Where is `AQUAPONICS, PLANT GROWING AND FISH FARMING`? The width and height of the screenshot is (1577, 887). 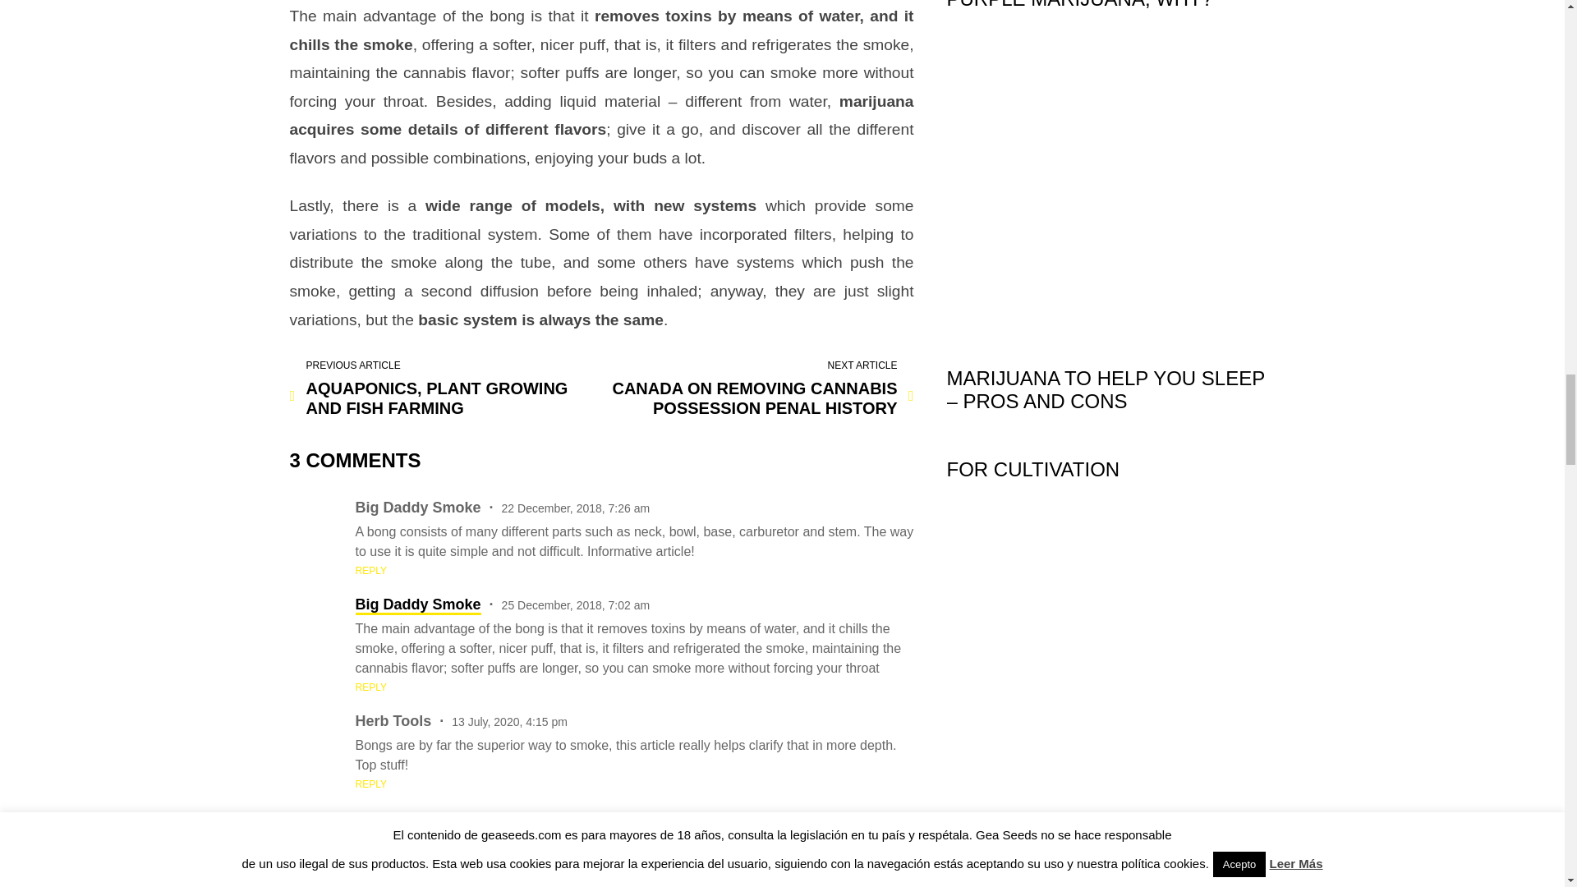
AQUAPONICS, PLANT GROWING AND FISH FARMING is located at coordinates (441, 388).